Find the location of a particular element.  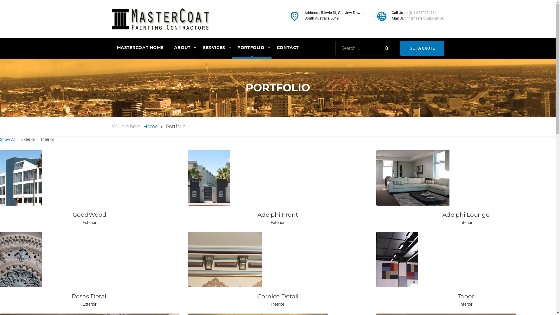

MASTERCOAT HOME is located at coordinates (140, 48).